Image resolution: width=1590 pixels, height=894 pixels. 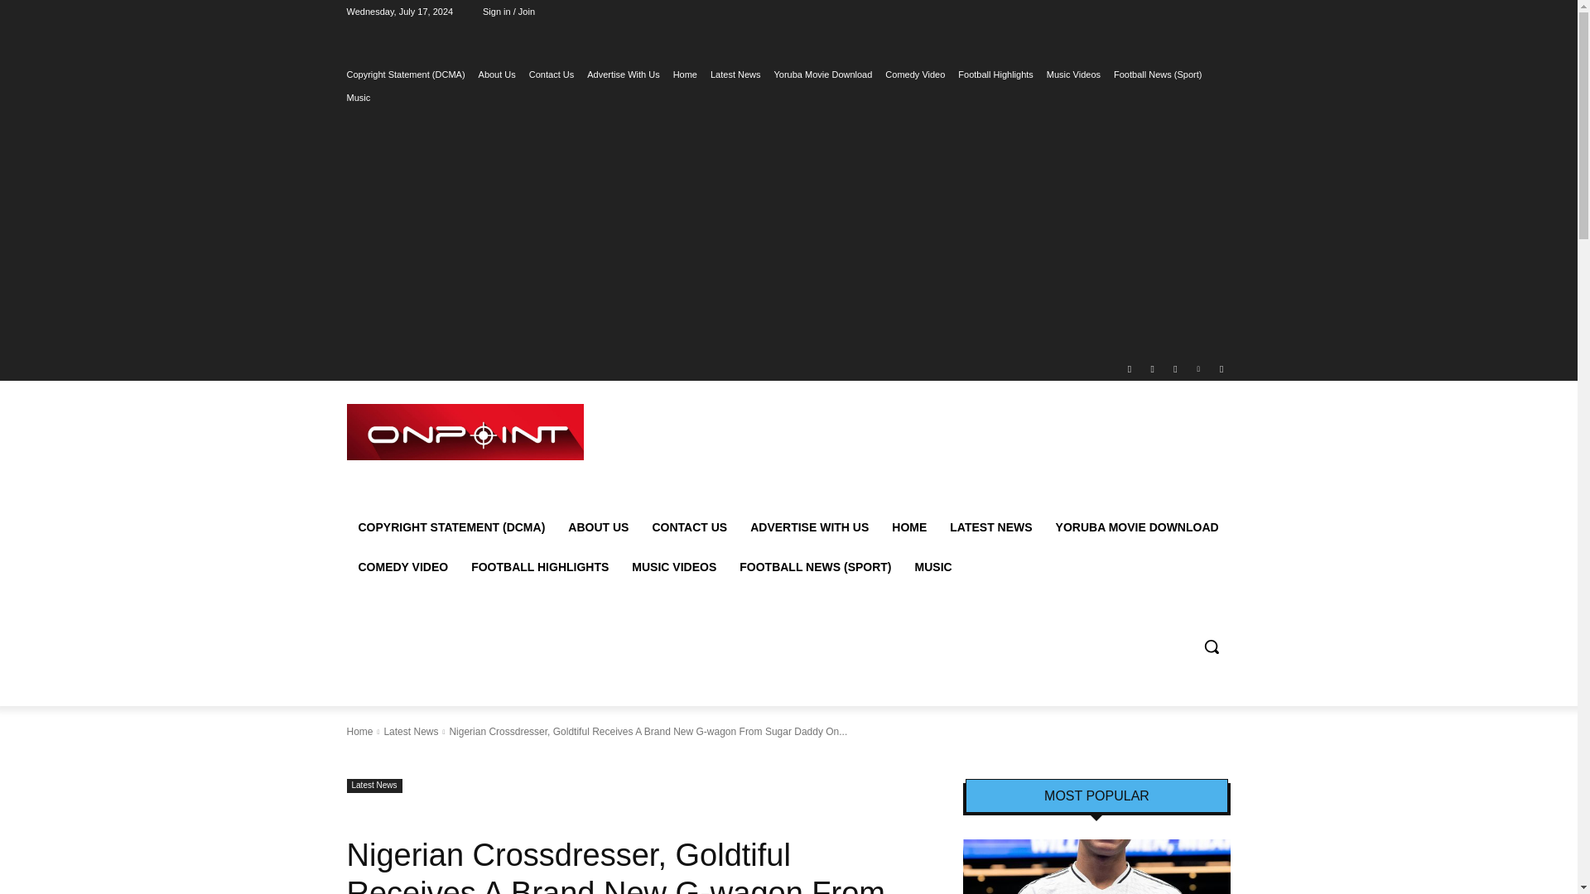 I want to click on Latest News, so click(x=735, y=74).